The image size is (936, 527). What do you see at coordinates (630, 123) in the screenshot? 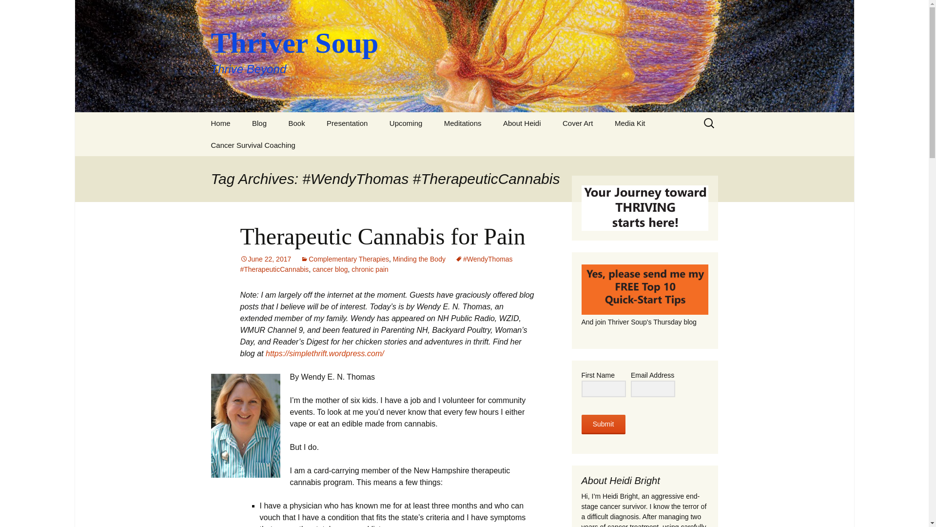
I see `Media Kit` at bounding box center [630, 123].